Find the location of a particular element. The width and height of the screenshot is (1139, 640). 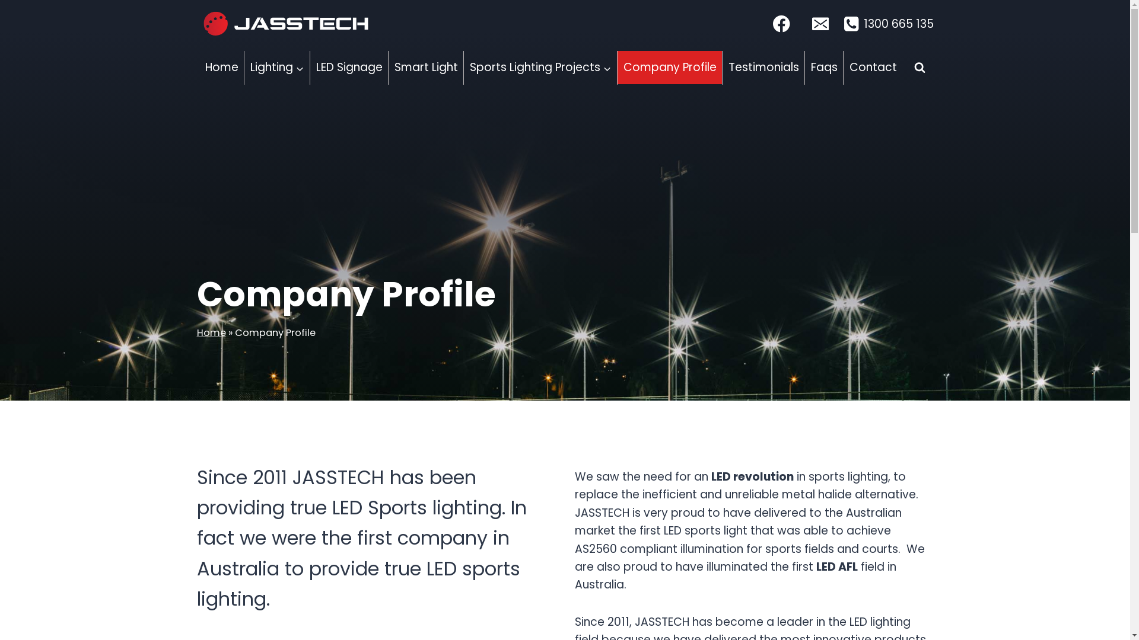

Faqs is located at coordinates (824, 68).